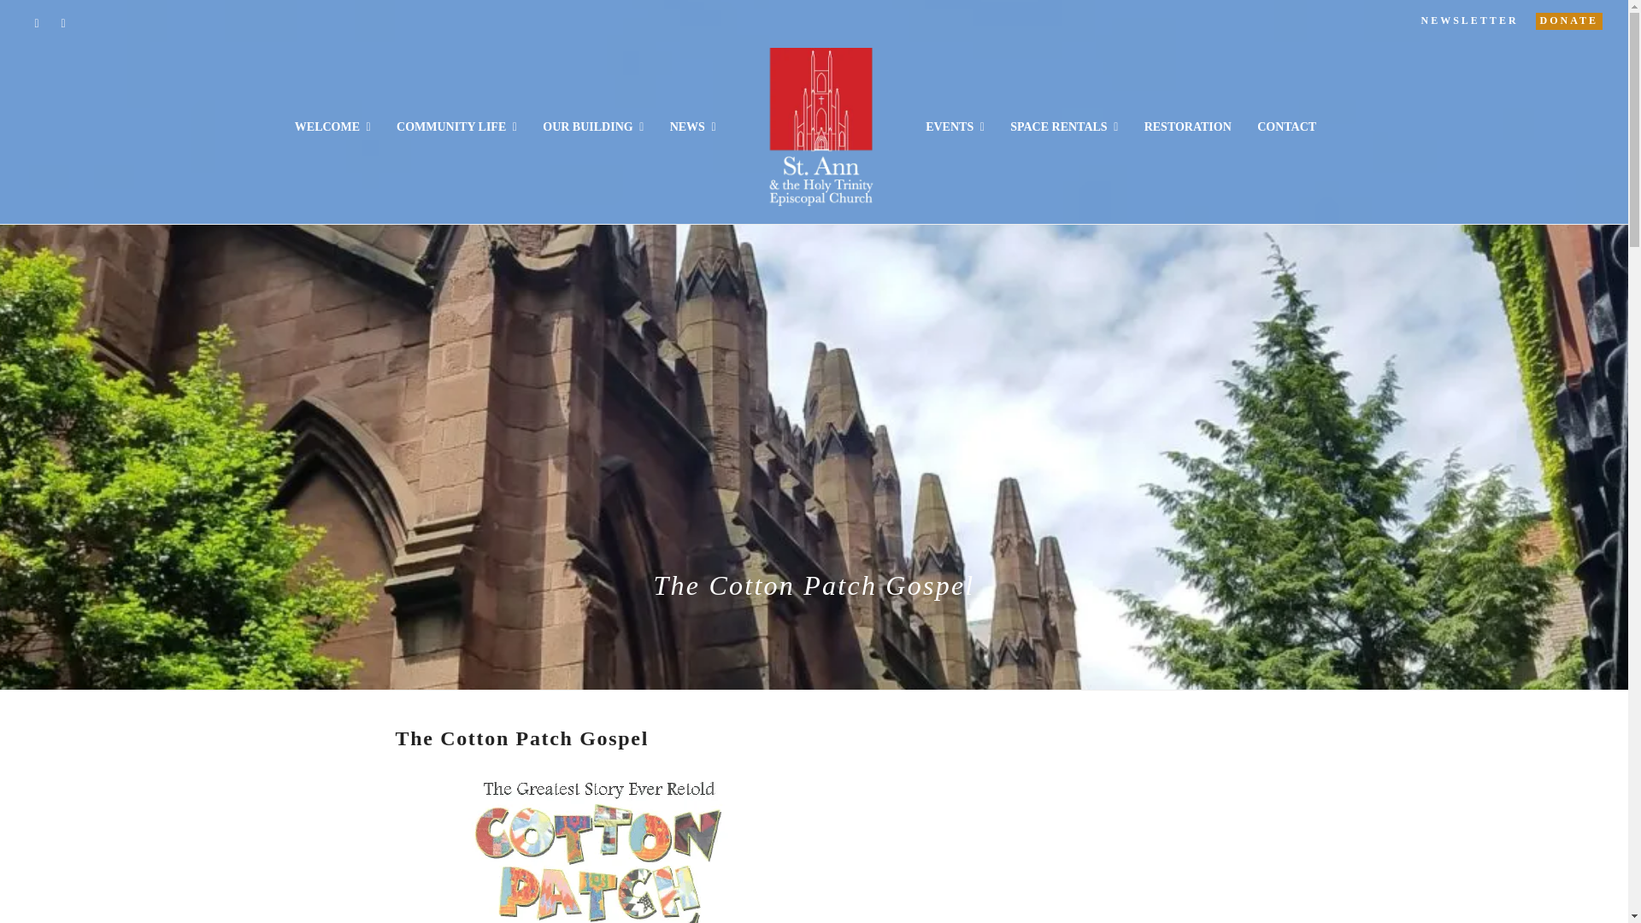 The image size is (1641, 923). Describe the element at coordinates (594, 846) in the screenshot. I see `The Cotton Patch Gospel` at that location.